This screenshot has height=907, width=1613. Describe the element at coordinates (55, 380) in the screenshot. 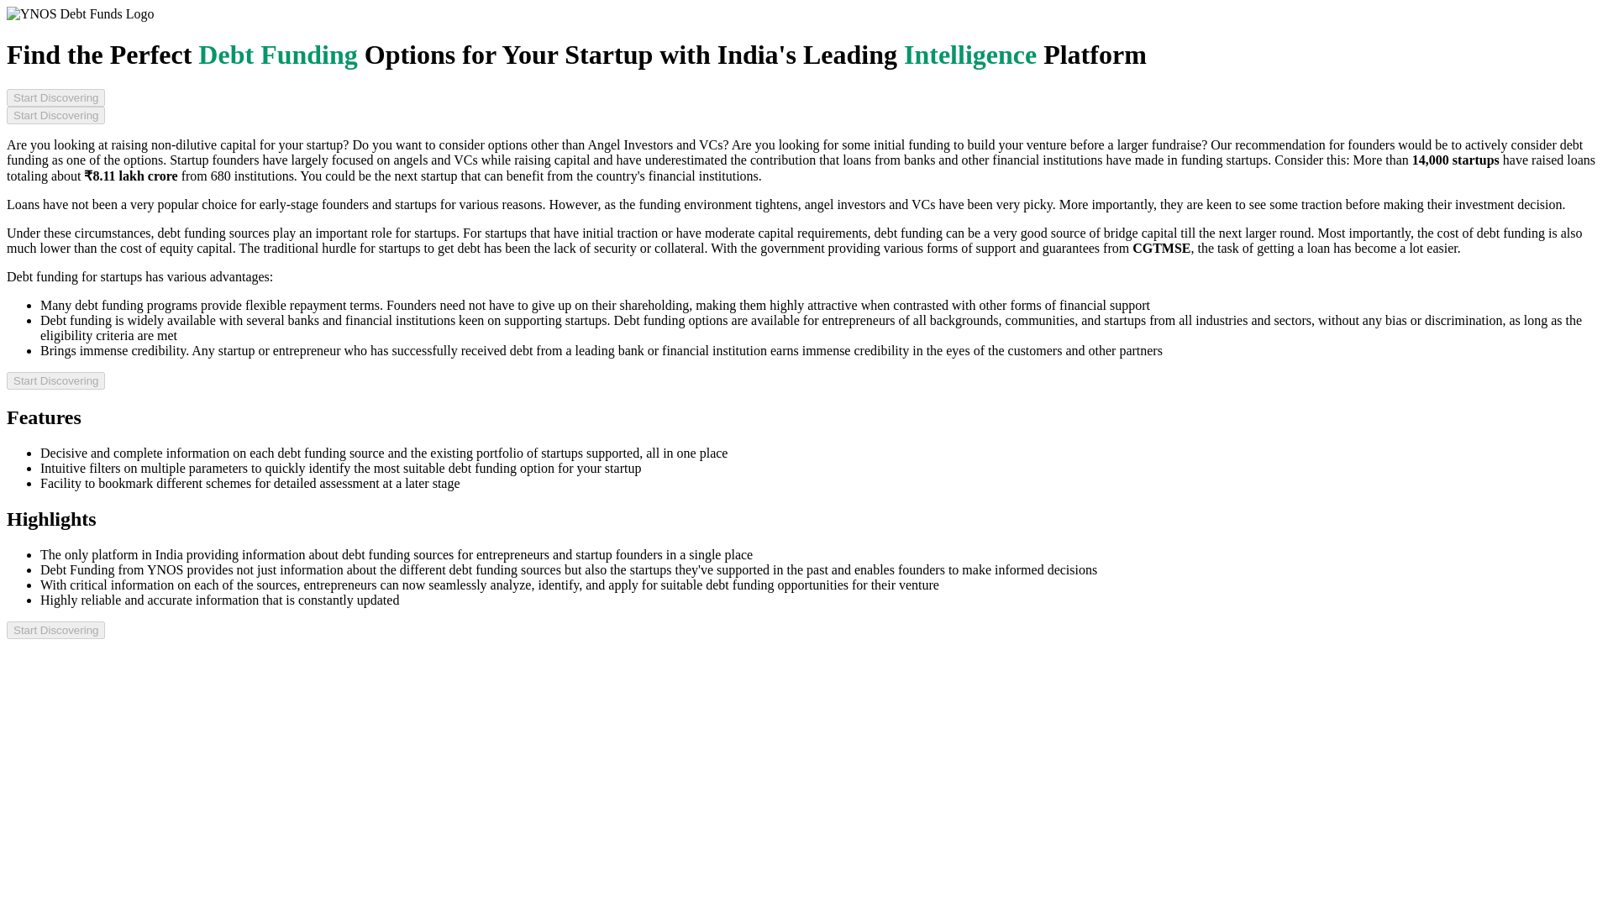

I see `Start Discovering` at that location.